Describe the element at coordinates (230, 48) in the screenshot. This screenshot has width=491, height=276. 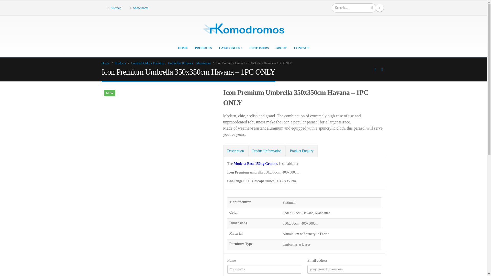
I see `CATALOGUES` at that location.